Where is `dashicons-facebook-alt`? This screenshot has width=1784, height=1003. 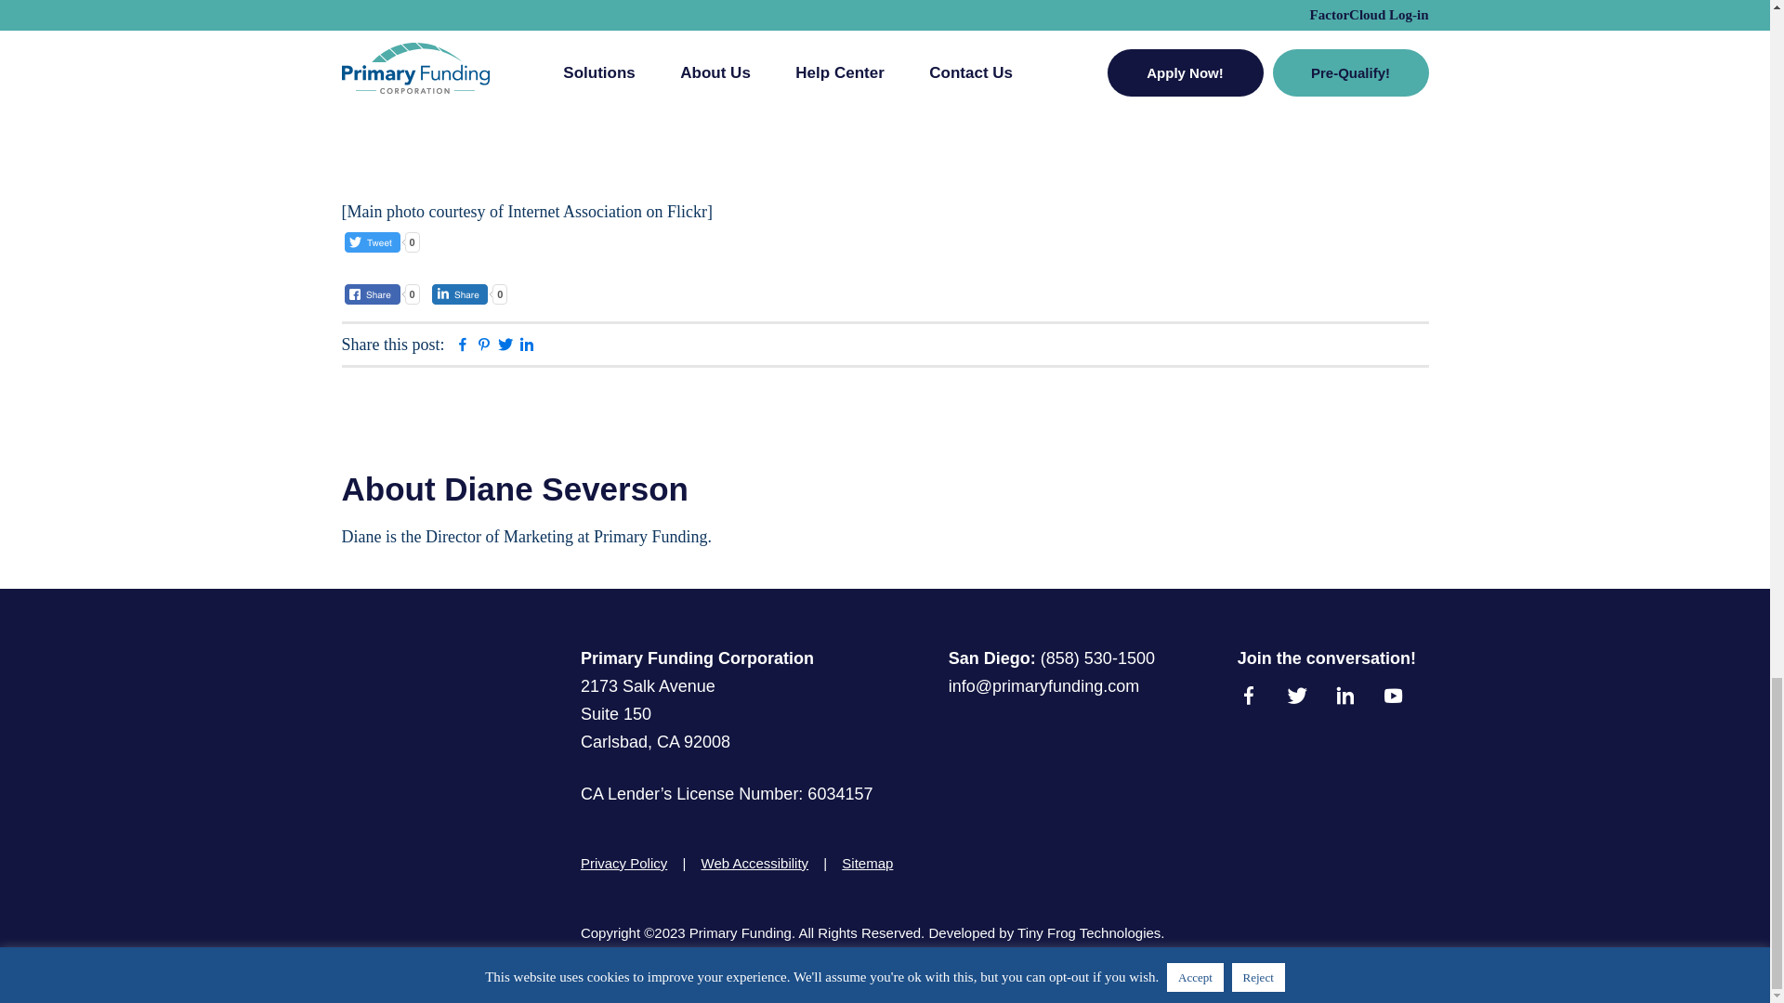 dashicons-facebook-alt is located at coordinates (1255, 697).